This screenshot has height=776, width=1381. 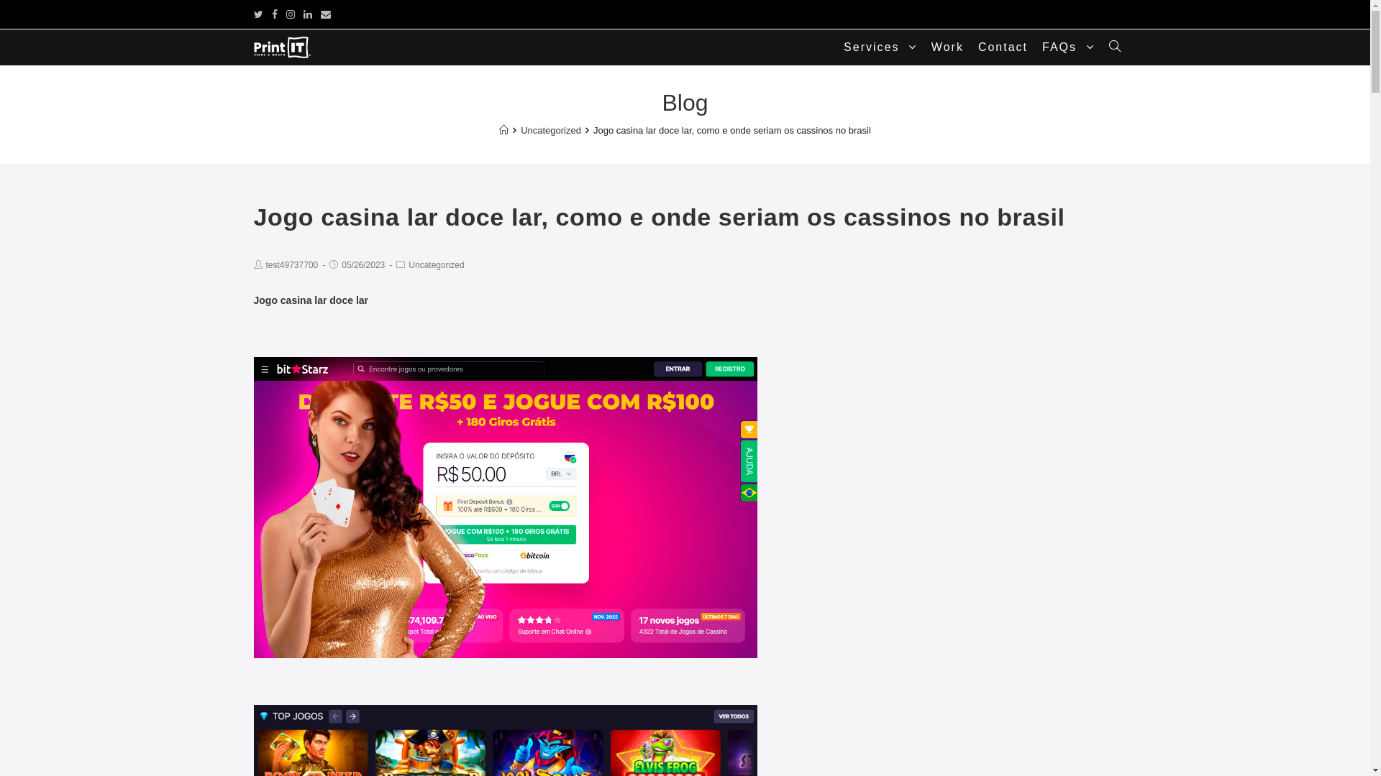 I want to click on FAQs, so click(x=775, y=745).